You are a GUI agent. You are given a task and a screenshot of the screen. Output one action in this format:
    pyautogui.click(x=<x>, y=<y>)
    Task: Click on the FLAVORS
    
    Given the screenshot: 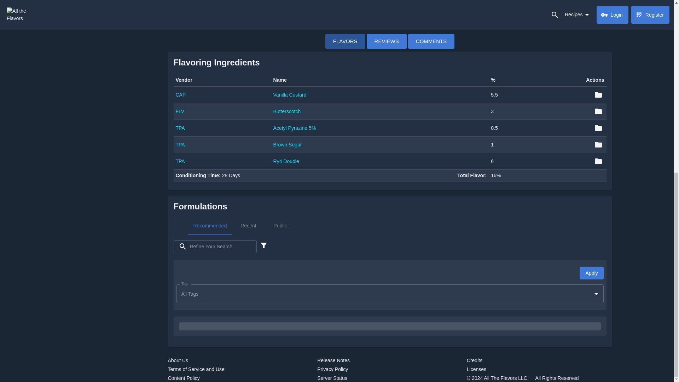 What is the action you would take?
    pyautogui.click(x=280, y=226)
    